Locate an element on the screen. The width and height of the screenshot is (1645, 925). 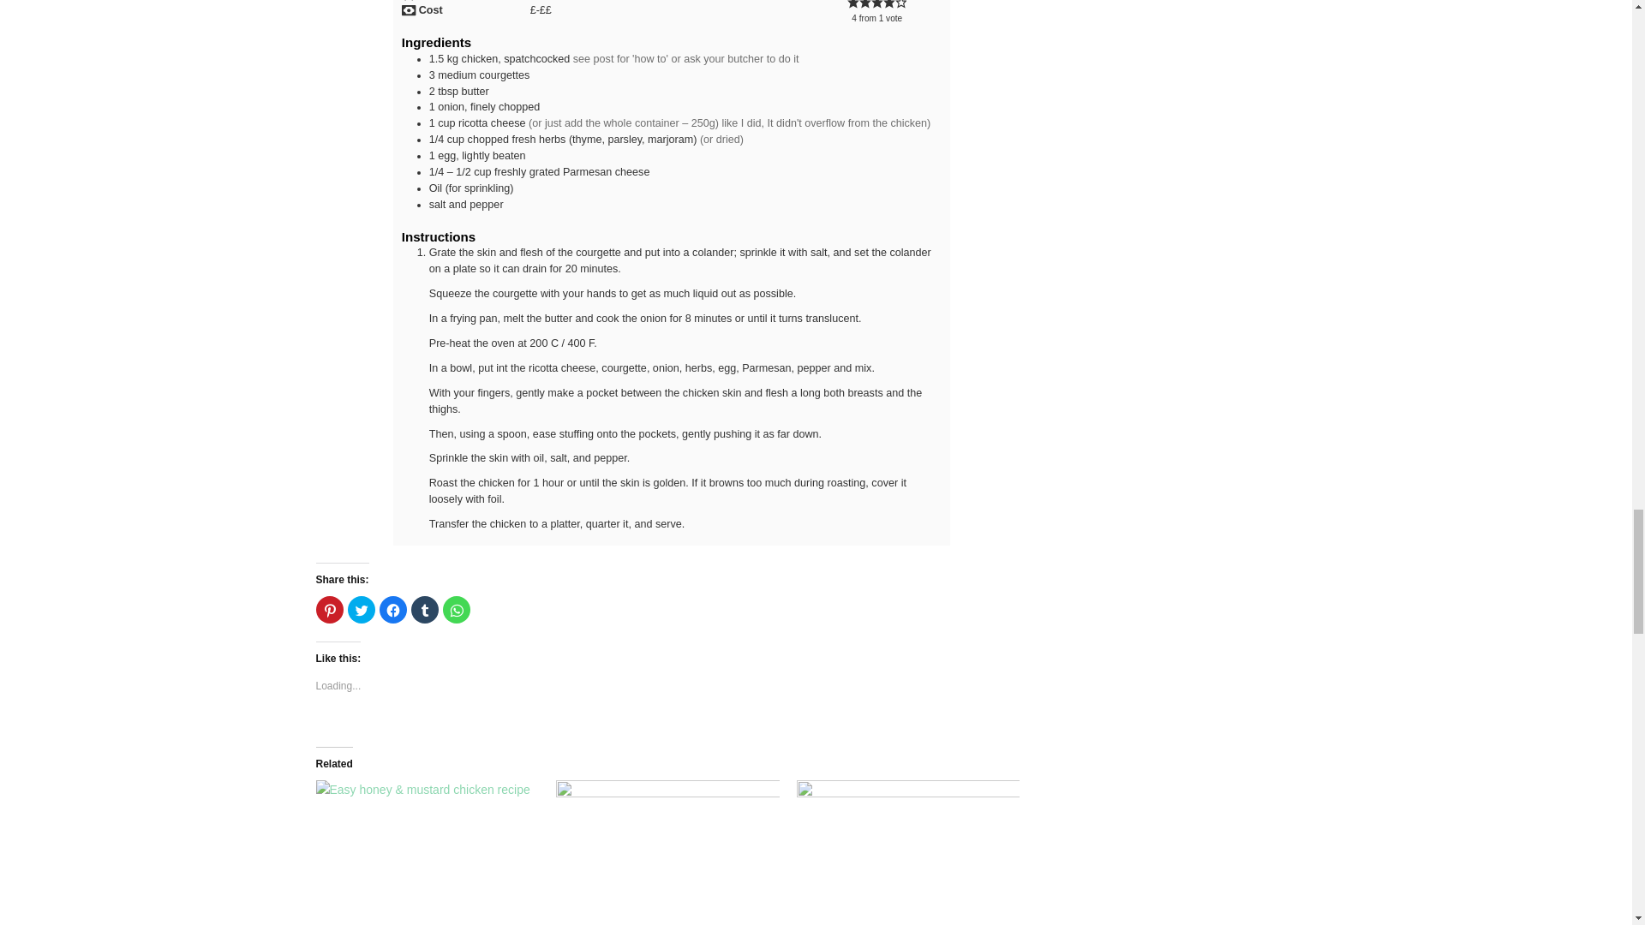
Click to share on Facebook is located at coordinates (392, 609).